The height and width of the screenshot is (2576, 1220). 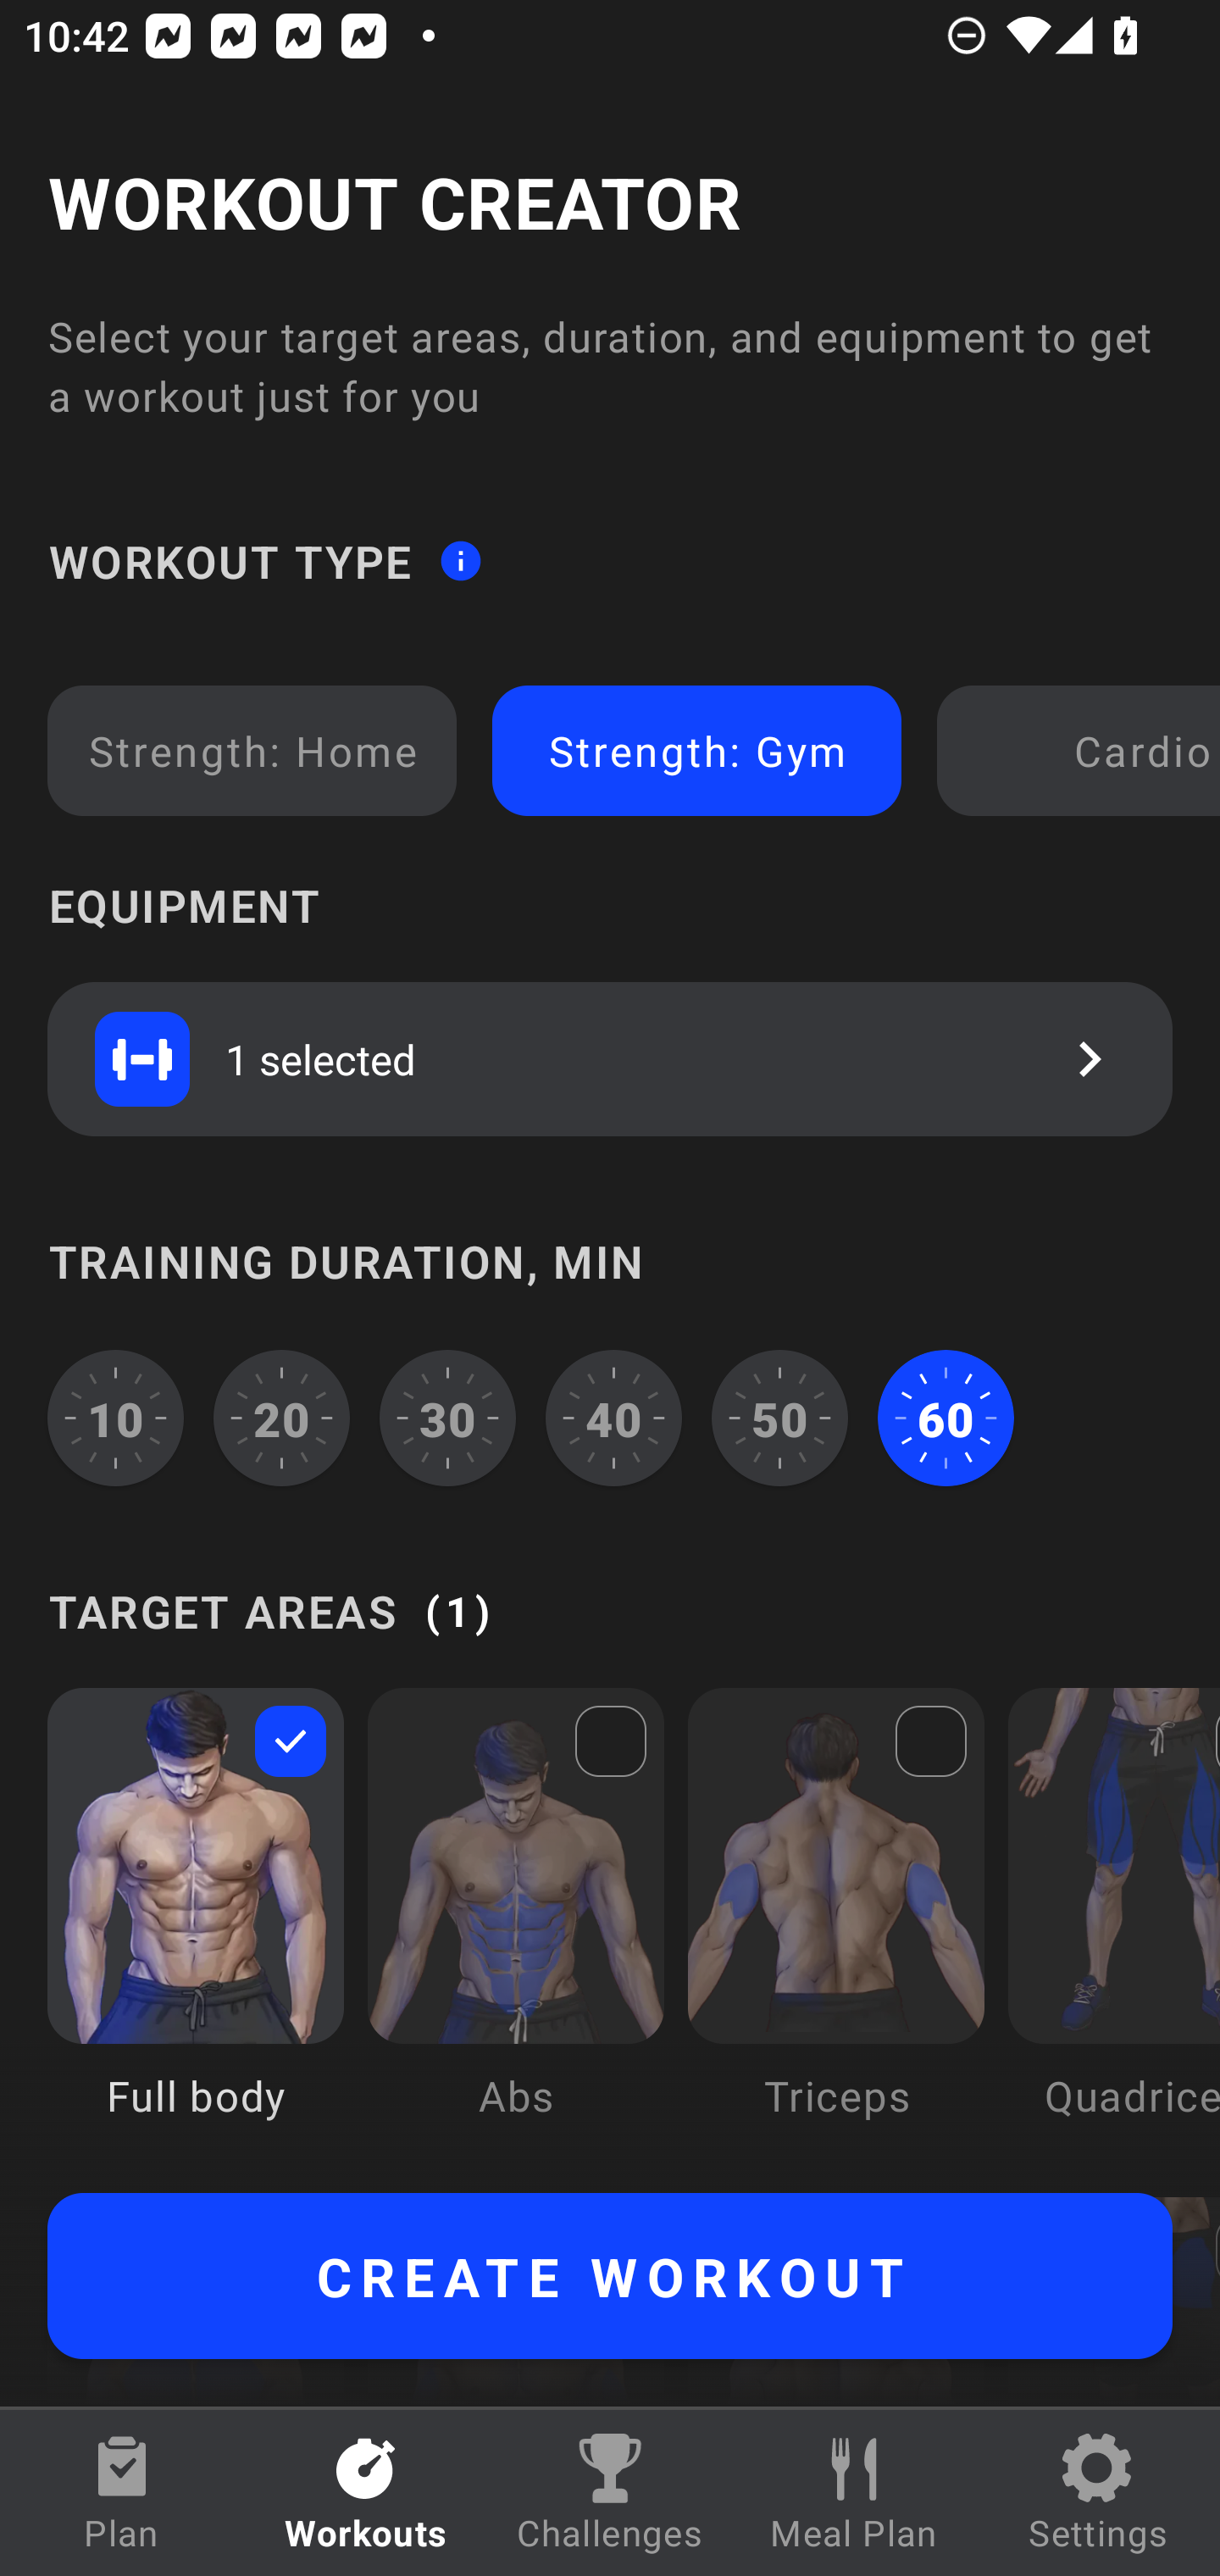 I want to click on Abs, so click(x=515, y=1927).